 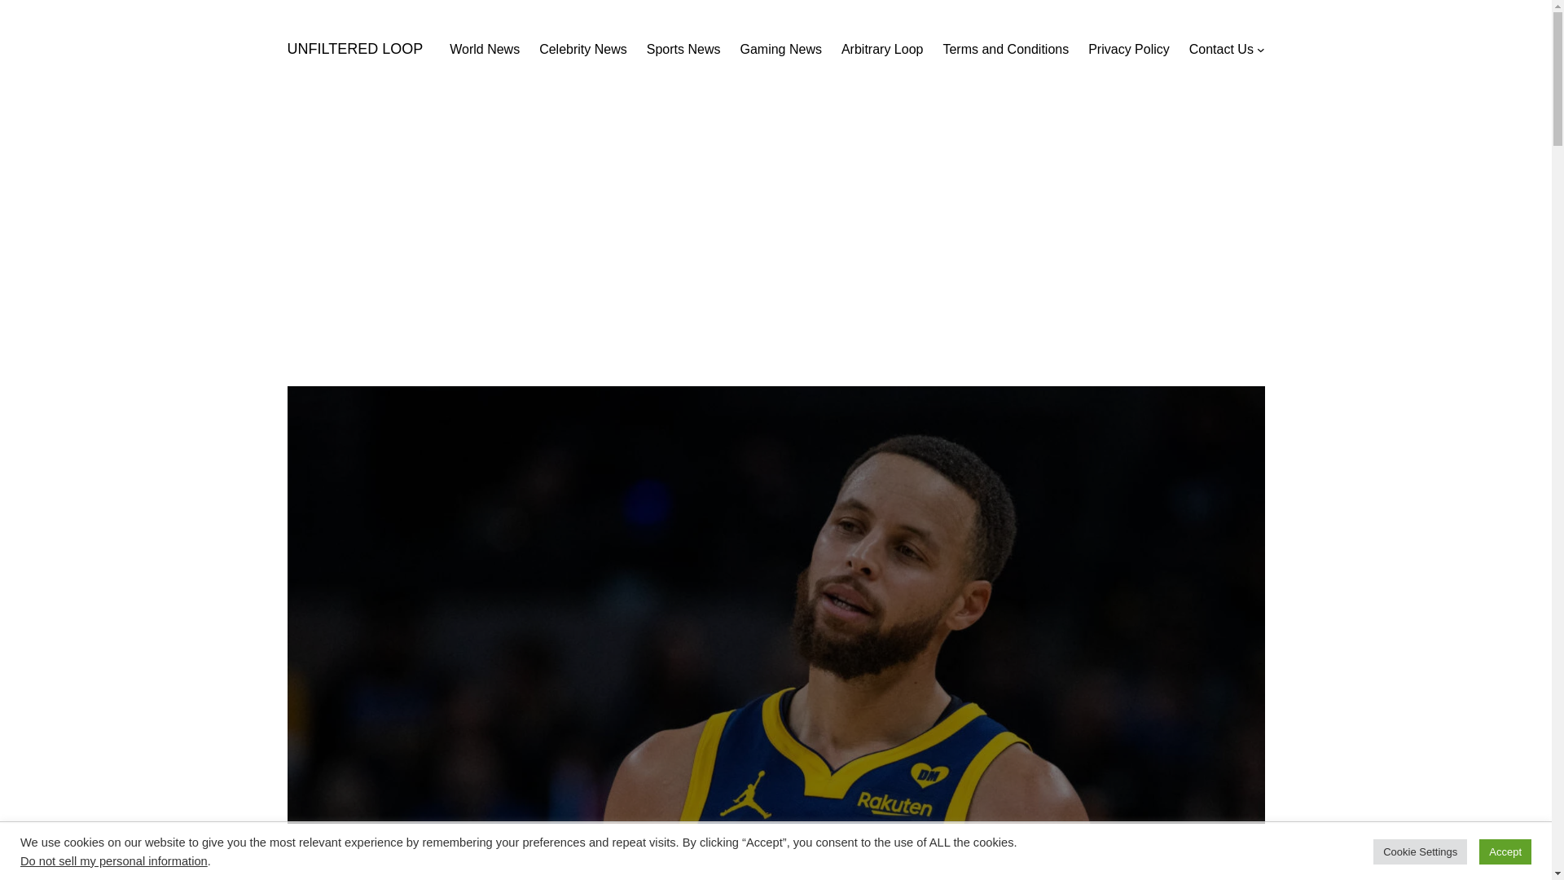 I want to click on Gaming News, so click(x=780, y=49).